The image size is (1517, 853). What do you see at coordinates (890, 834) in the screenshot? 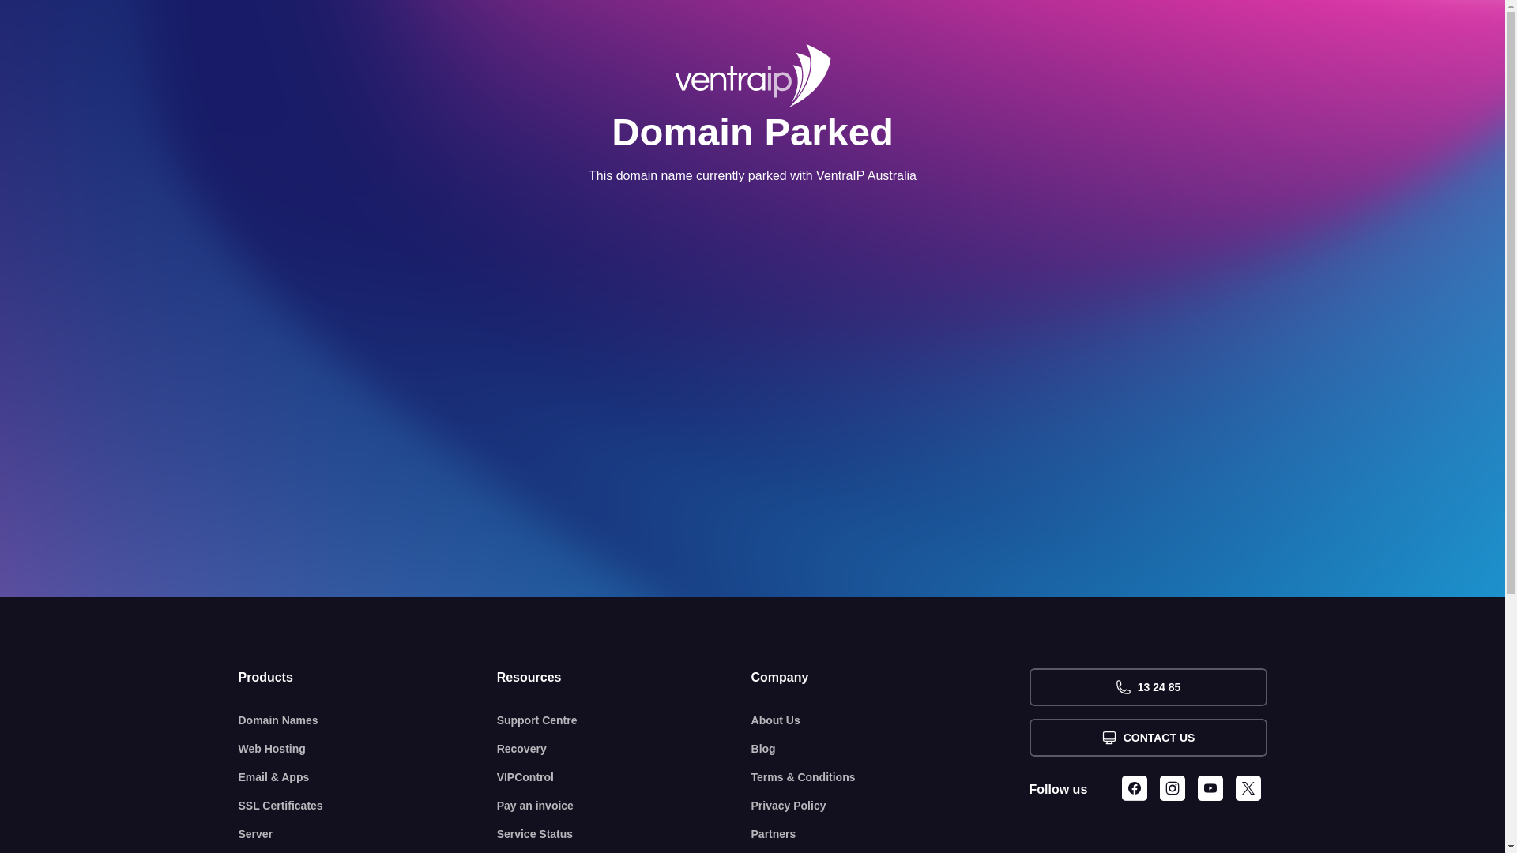
I see `Partners` at bounding box center [890, 834].